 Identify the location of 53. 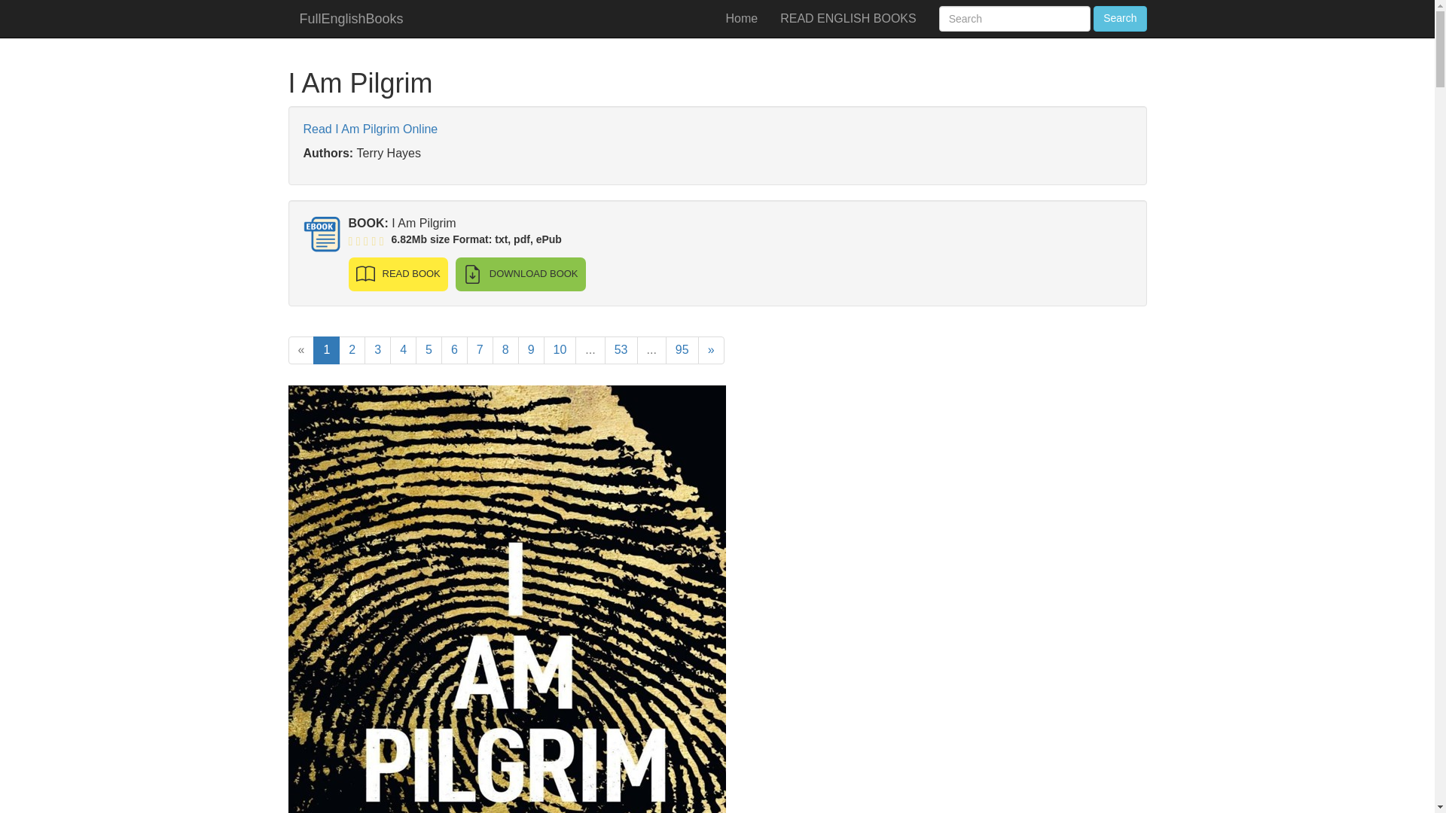
(621, 350).